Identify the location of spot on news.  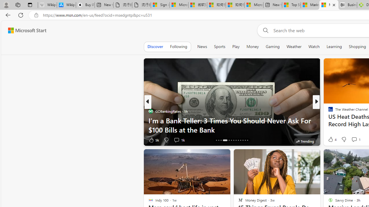
(328, 120).